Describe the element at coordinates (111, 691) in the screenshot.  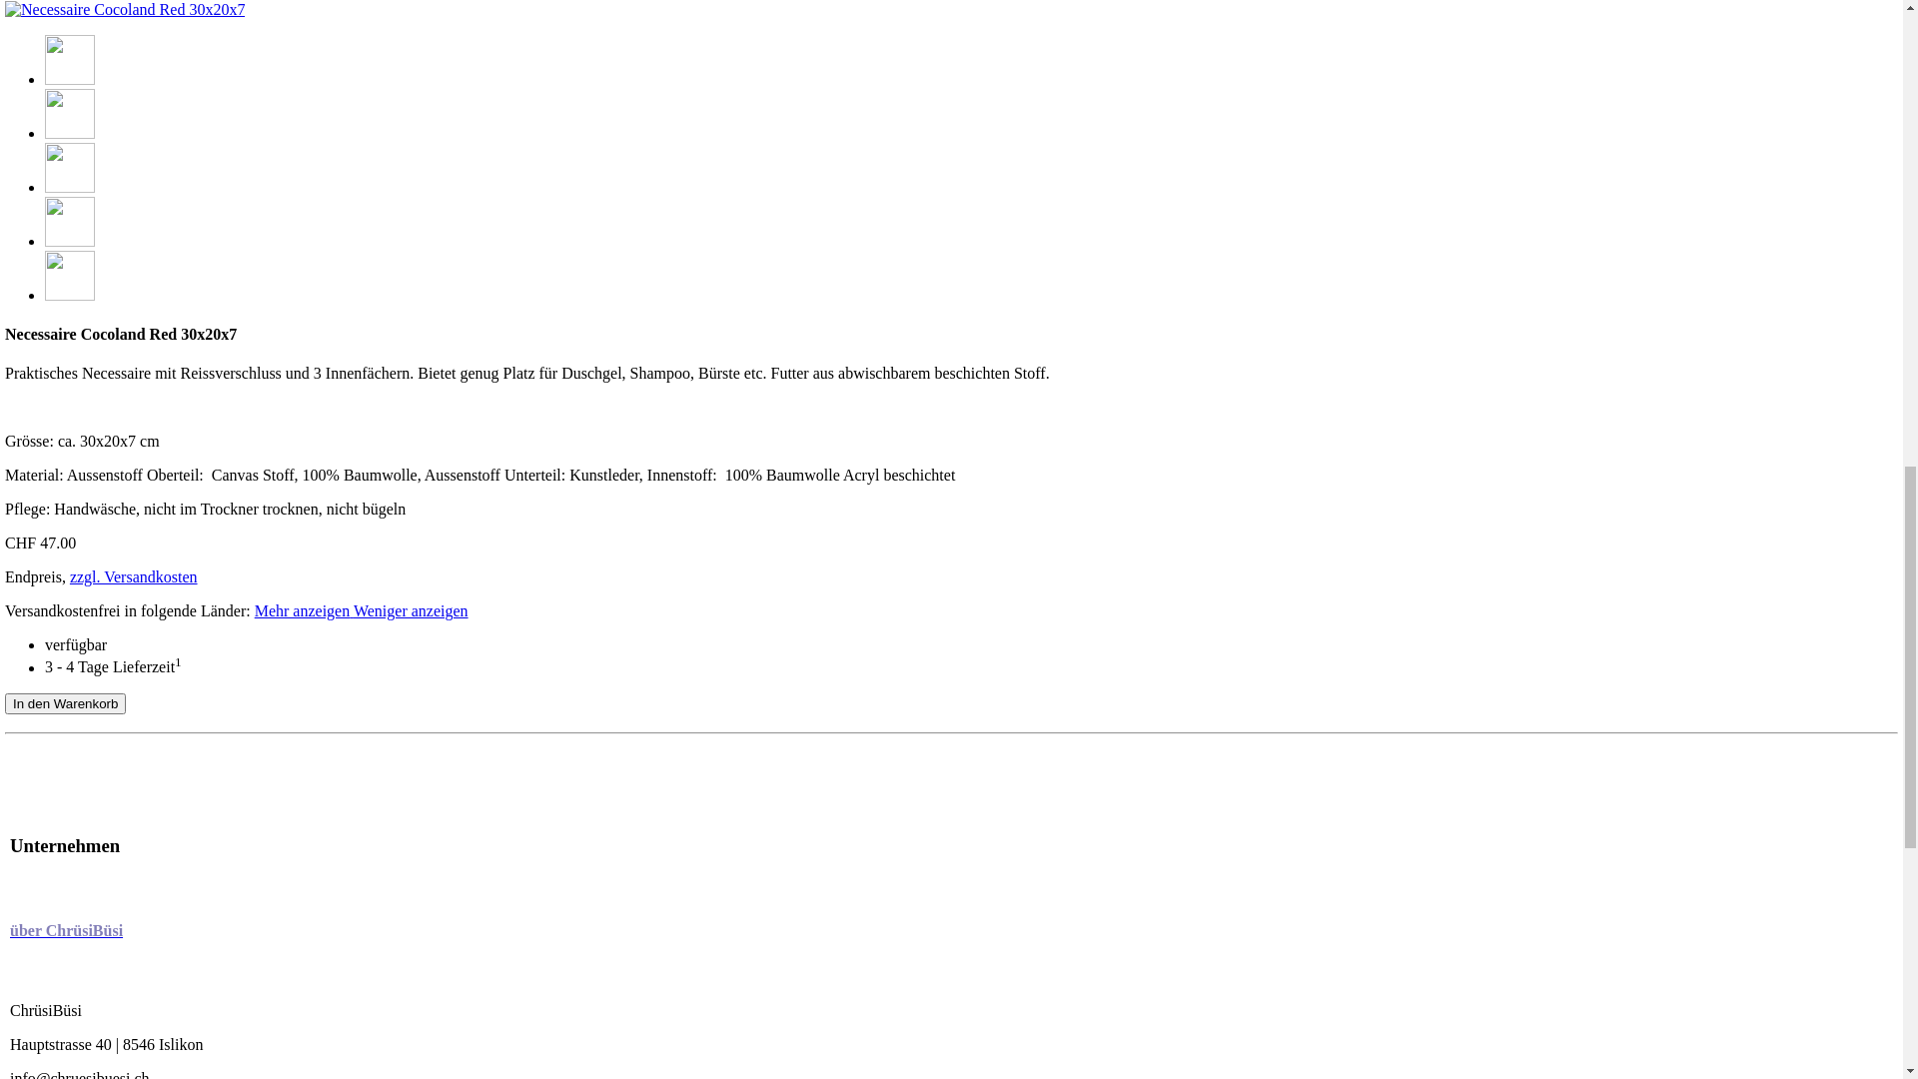
I see `Wrendale` at that location.